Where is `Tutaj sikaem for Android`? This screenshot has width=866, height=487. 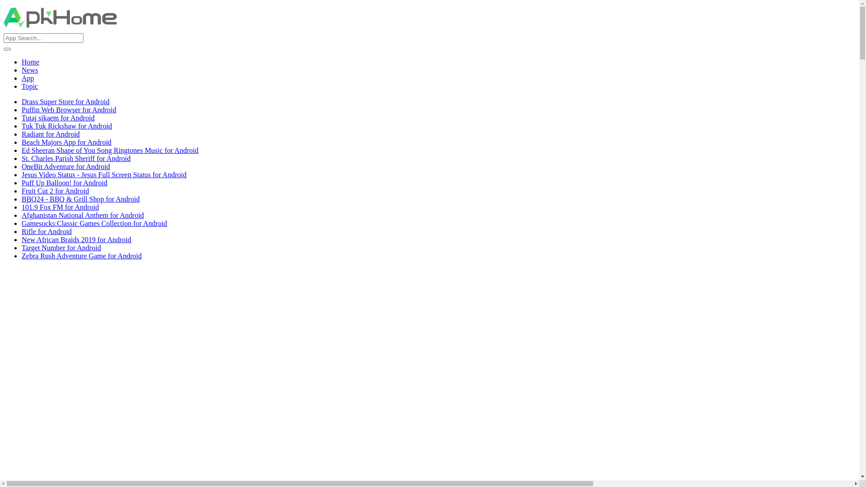 Tutaj sikaem for Android is located at coordinates (58, 118).